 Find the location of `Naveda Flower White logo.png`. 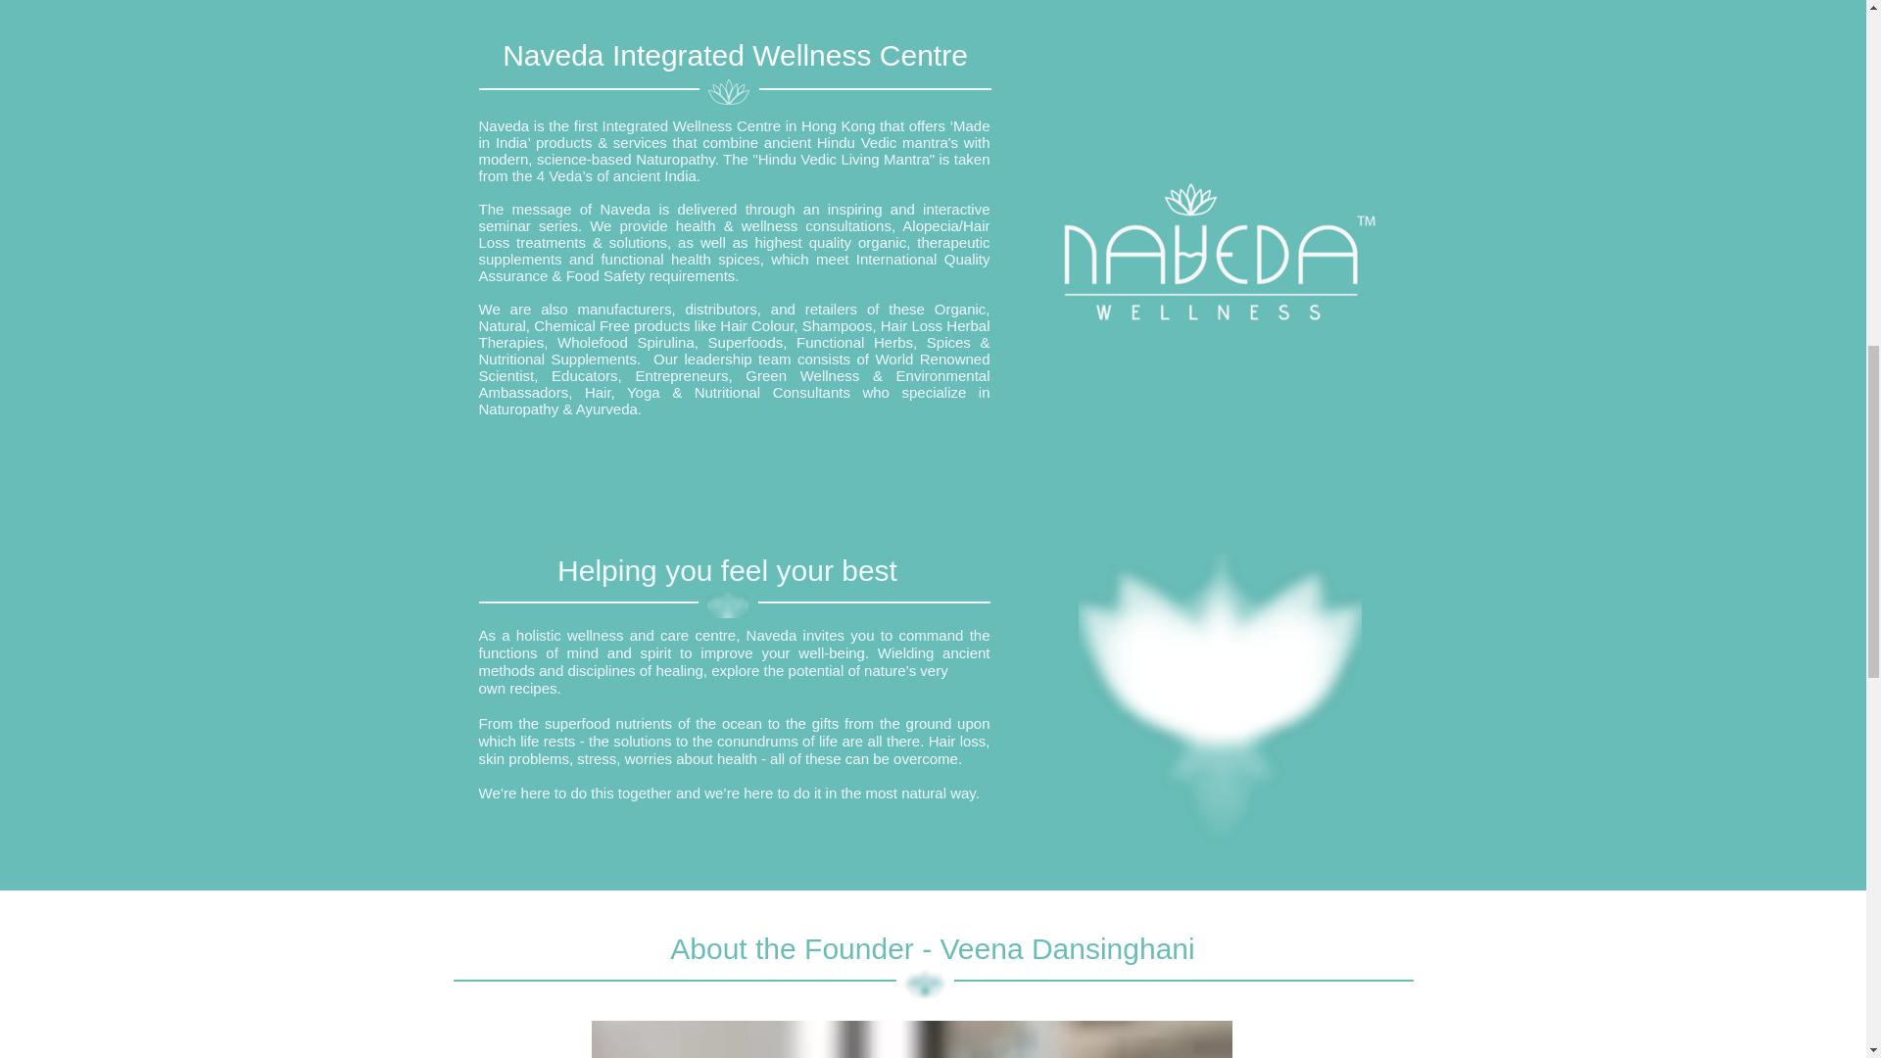

Naveda Flower White logo.png is located at coordinates (727, 92).